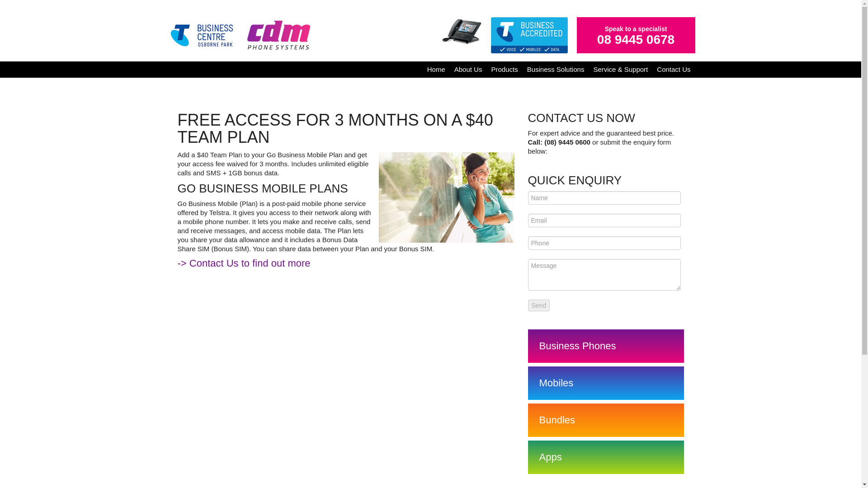 The width and height of the screenshot is (868, 488). What do you see at coordinates (606, 420) in the screenshot?
I see `Bundles` at bounding box center [606, 420].